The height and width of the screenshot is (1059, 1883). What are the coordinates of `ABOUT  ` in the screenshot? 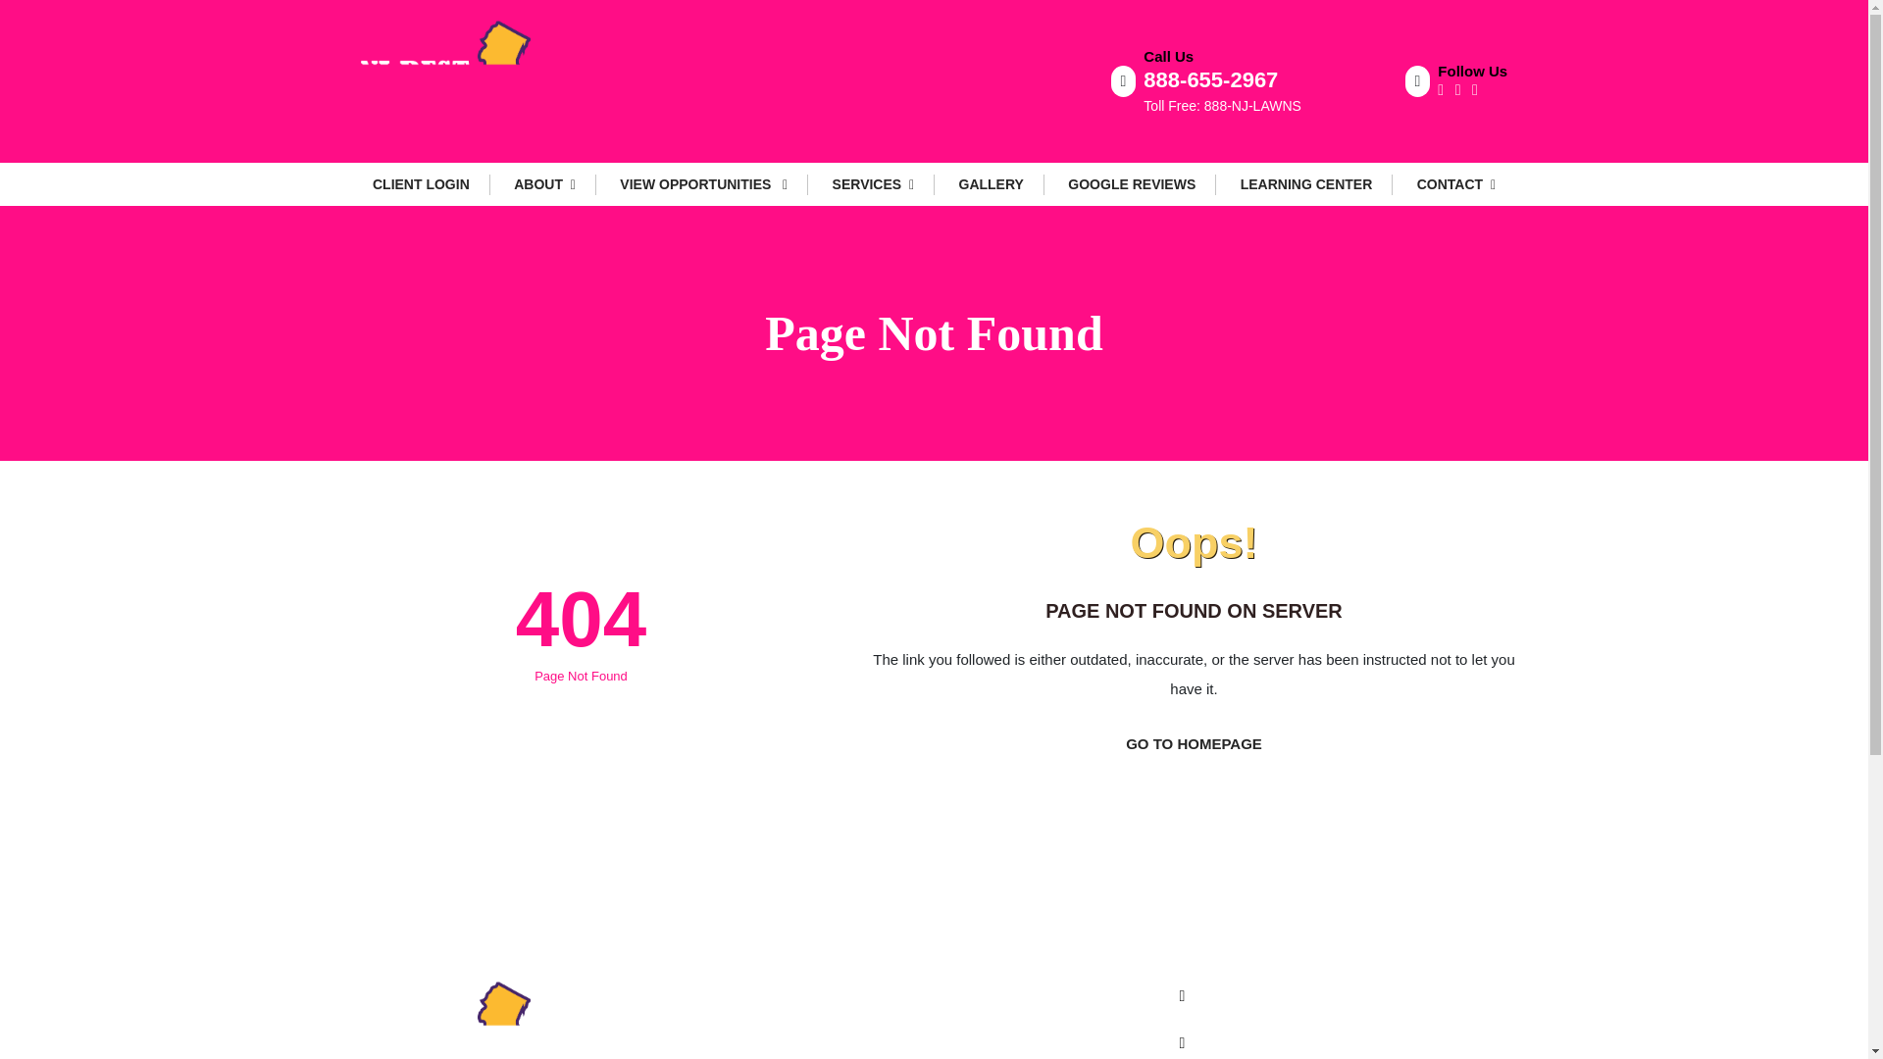 It's located at (545, 184).